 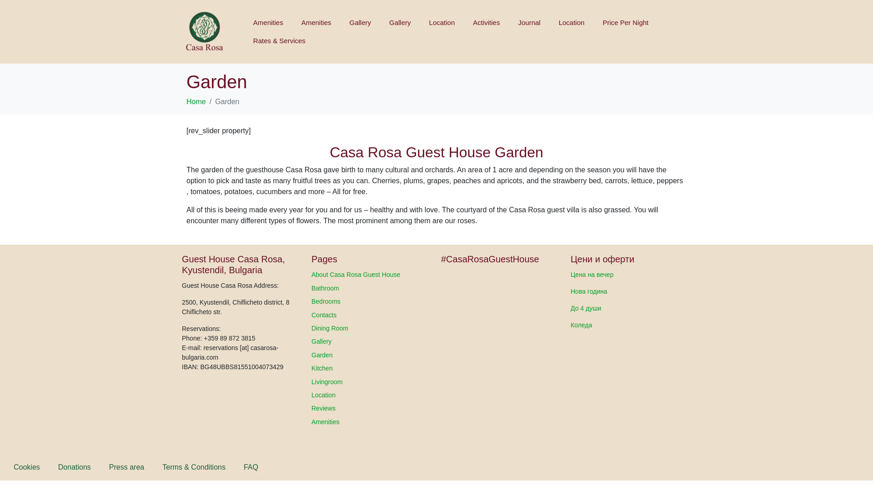 I want to click on Location, so click(x=572, y=23).